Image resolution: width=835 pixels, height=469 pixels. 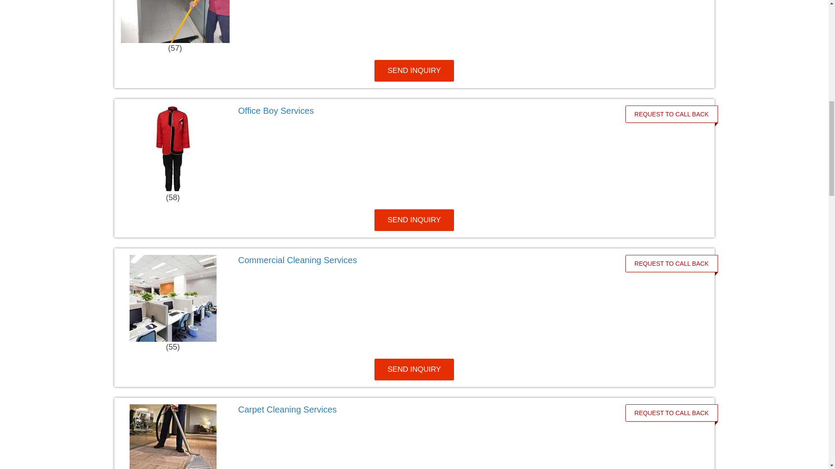 What do you see at coordinates (426, 409) in the screenshot?
I see `Carpet Cleaning Services` at bounding box center [426, 409].